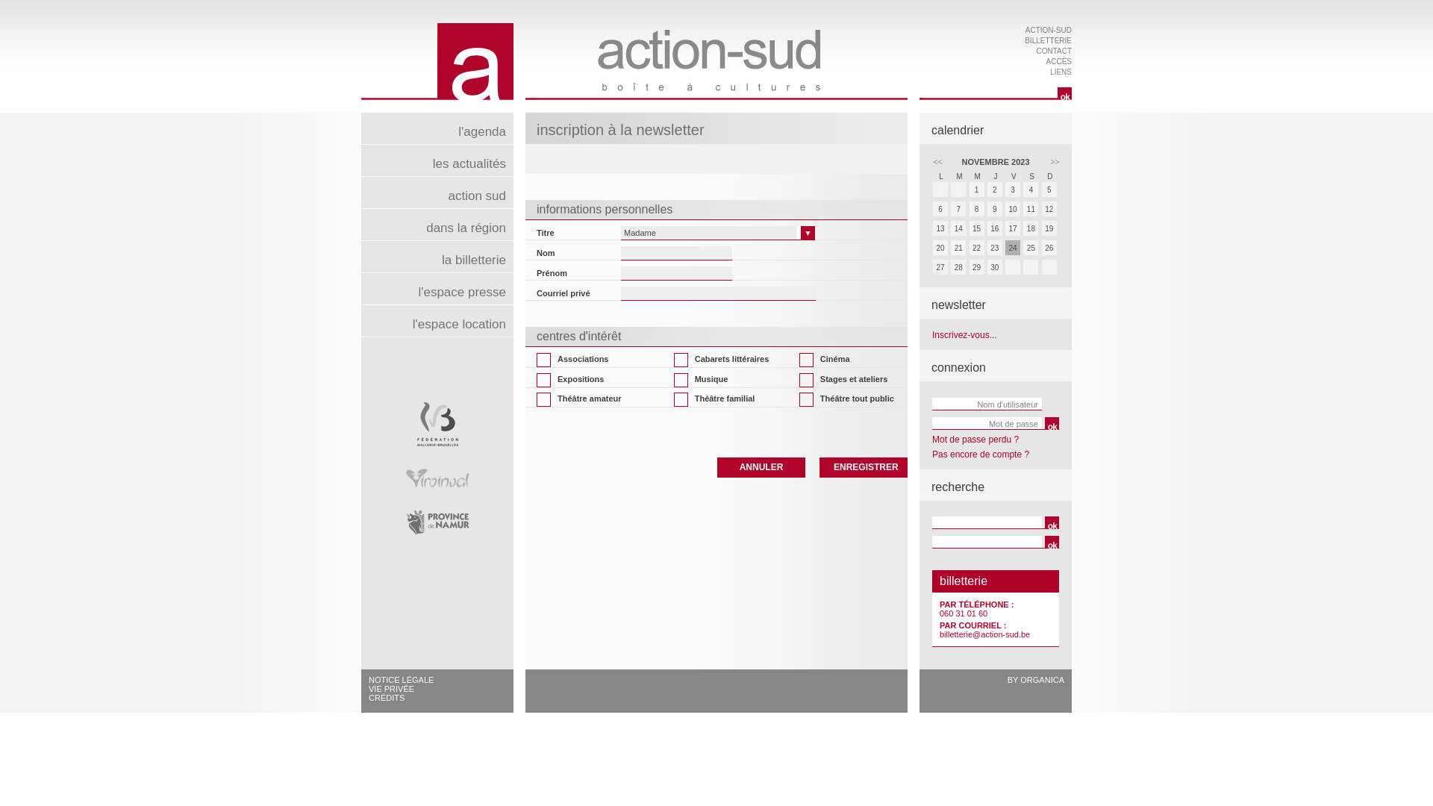  What do you see at coordinates (959, 269) in the screenshot?
I see `28` at bounding box center [959, 269].